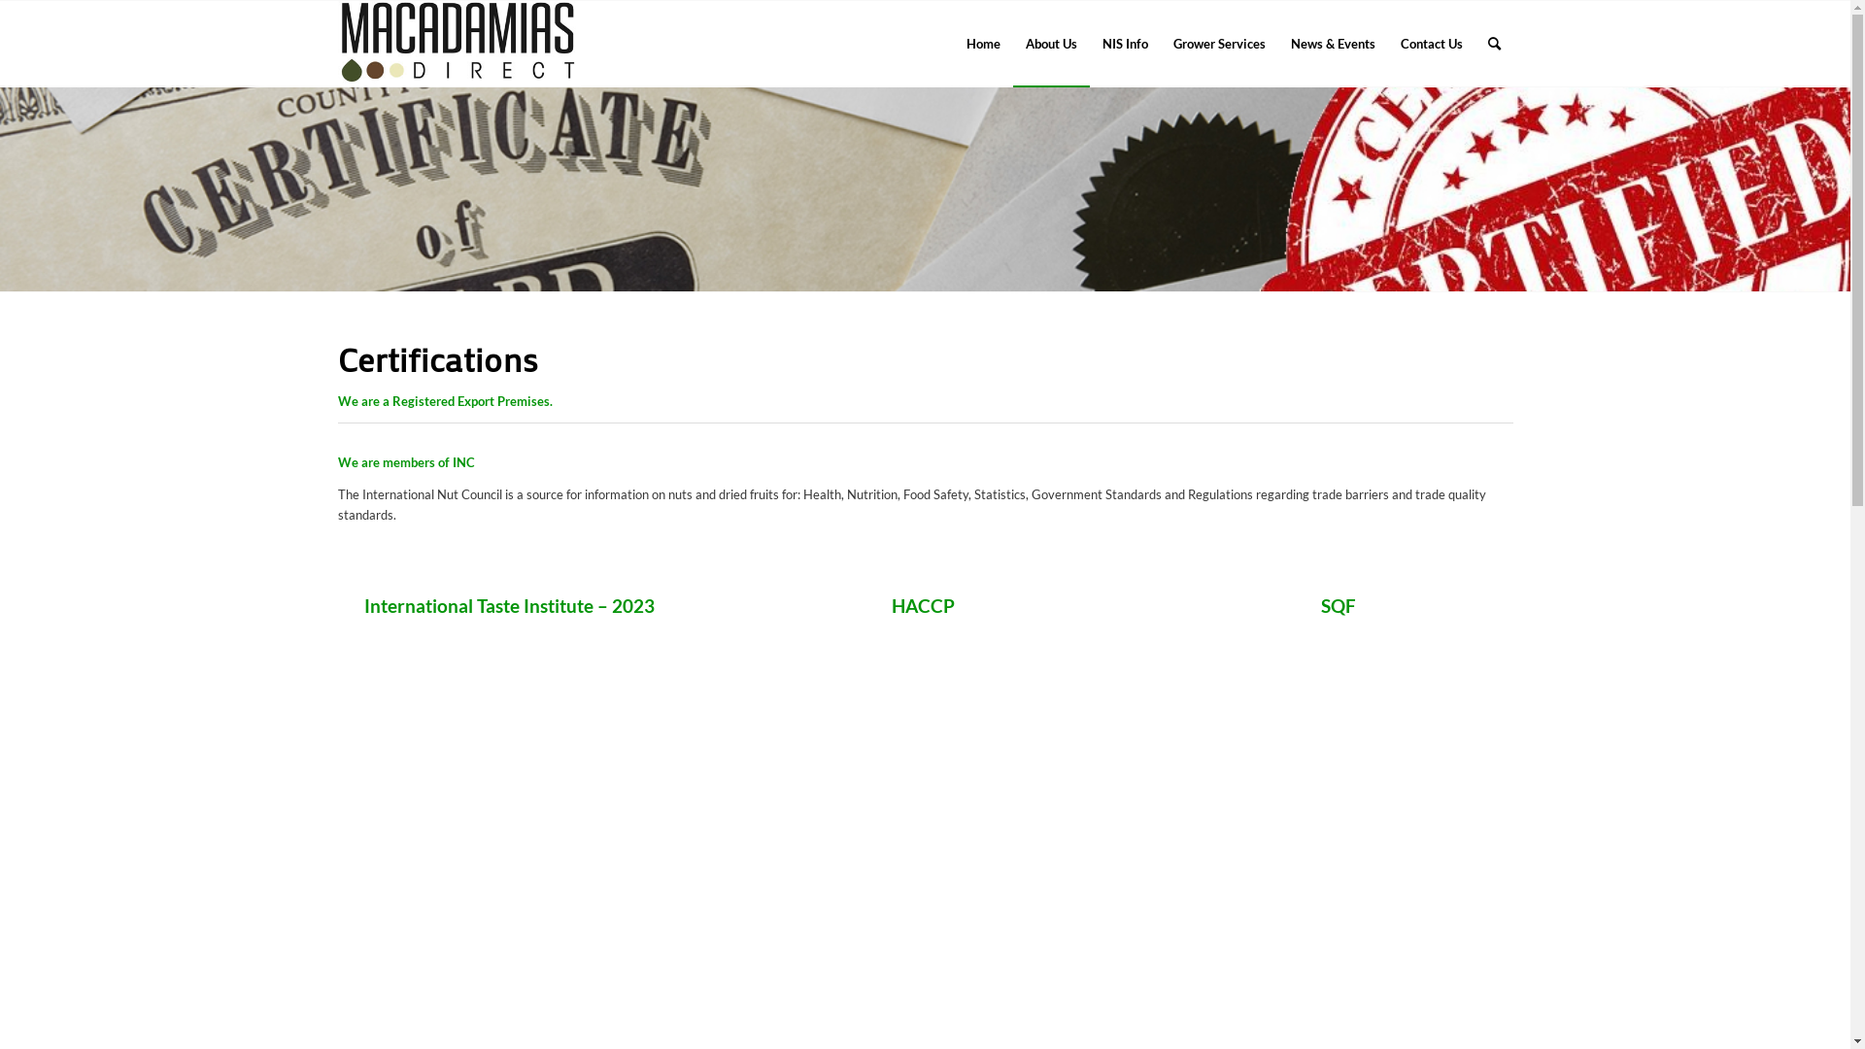  What do you see at coordinates (1333, 44) in the screenshot?
I see `News & Events` at bounding box center [1333, 44].